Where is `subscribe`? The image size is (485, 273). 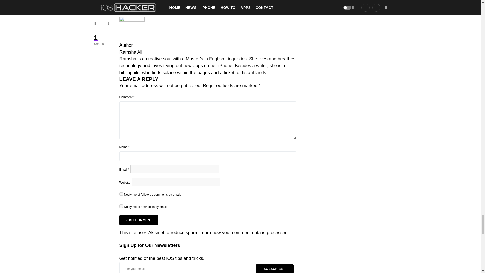
subscribe is located at coordinates (121, 206).